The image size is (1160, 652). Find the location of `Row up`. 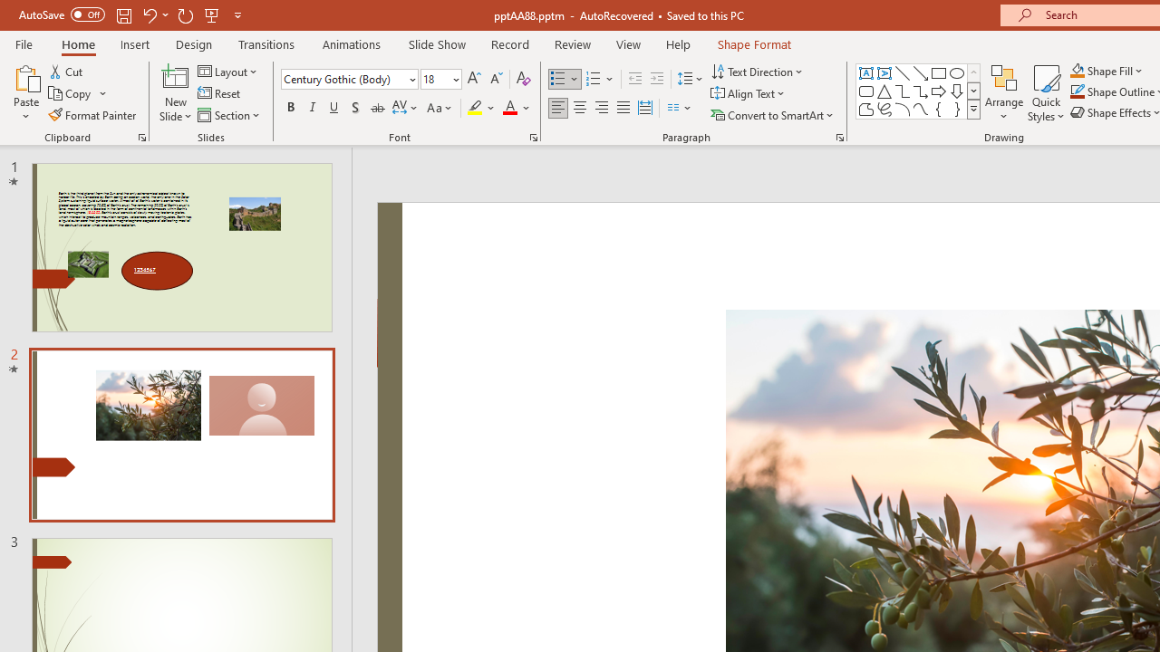

Row up is located at coordinates (973, 72).